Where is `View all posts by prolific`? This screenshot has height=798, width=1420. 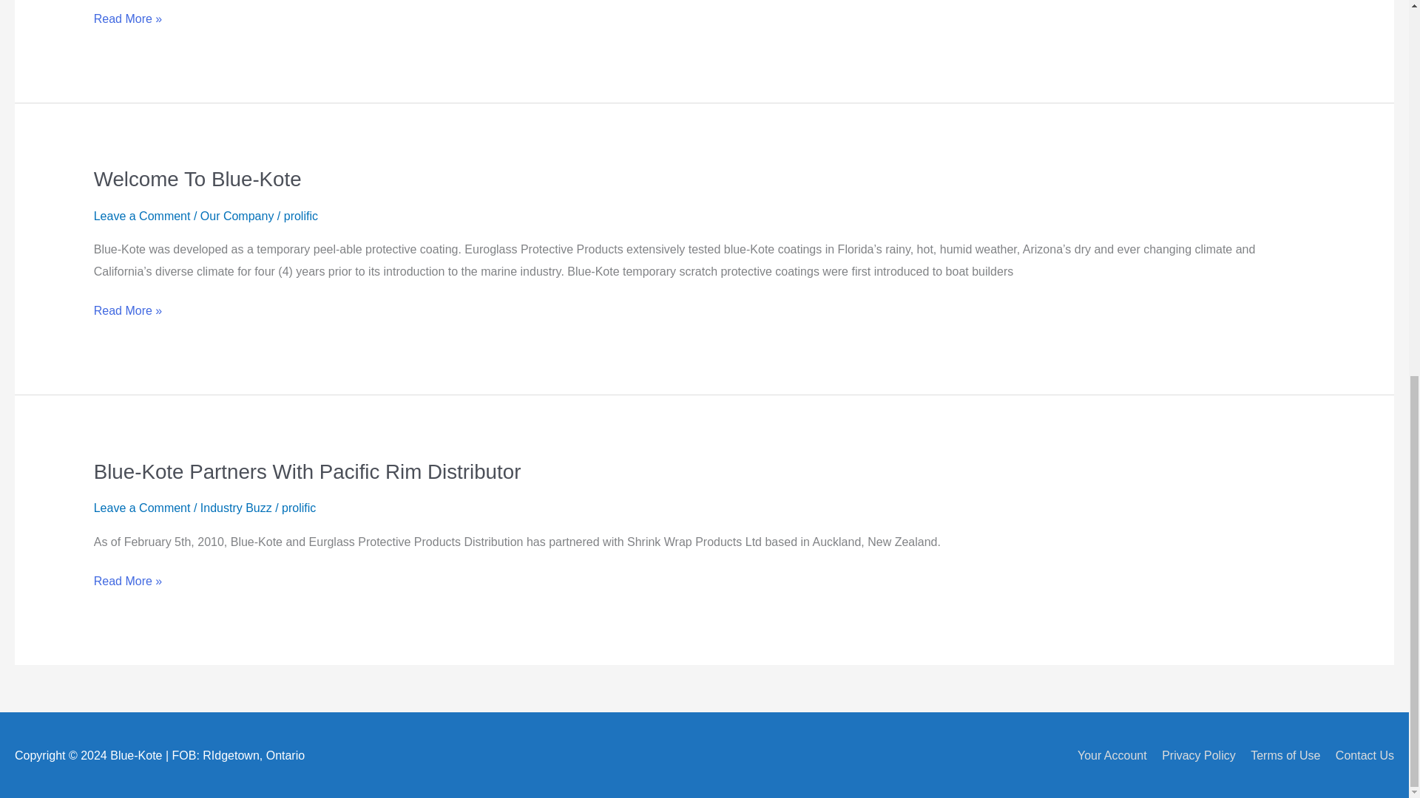 View all posts by prolific is located at coordinates (301, 216).